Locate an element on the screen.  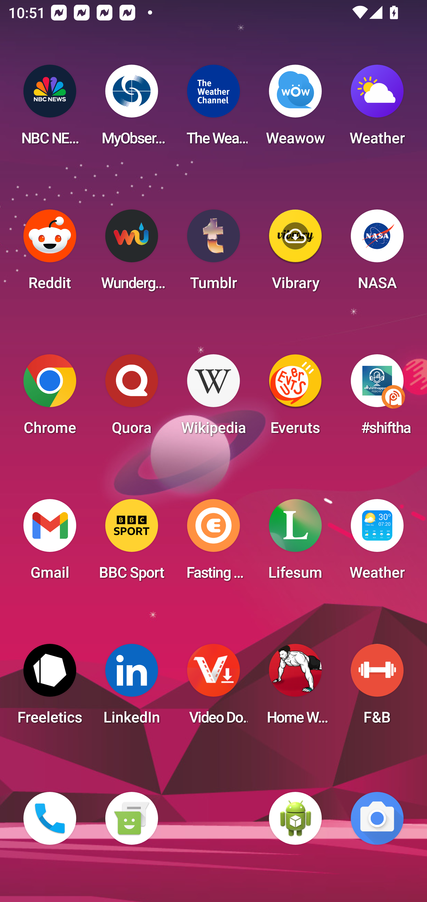
WebView Browser Tester is located at coordinates (295, 818).